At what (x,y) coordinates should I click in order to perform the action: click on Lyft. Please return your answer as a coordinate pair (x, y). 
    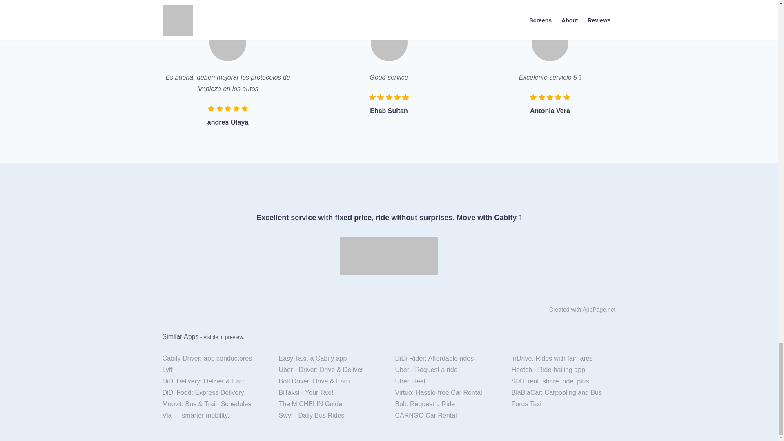
    Looking at the image, I should click on (214, 370).